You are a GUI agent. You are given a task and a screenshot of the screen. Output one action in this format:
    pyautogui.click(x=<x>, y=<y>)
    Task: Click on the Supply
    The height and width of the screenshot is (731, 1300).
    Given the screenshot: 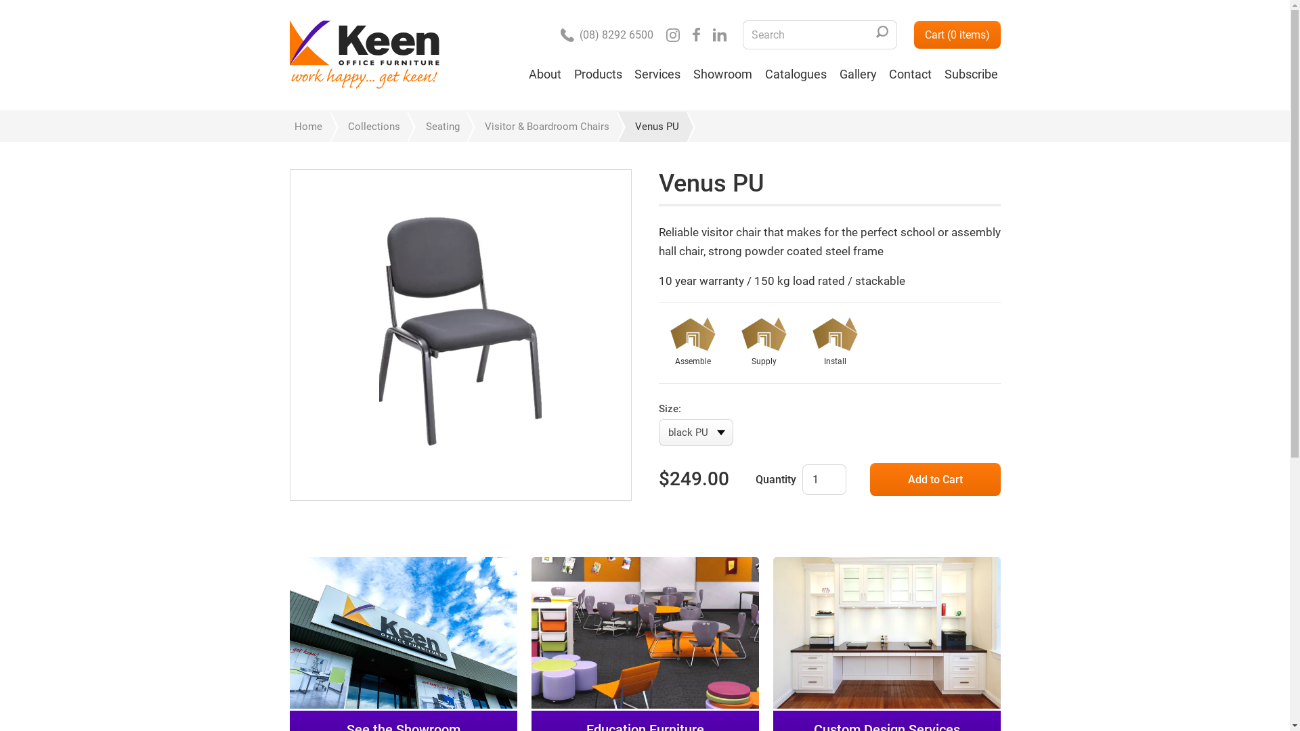 What is the action you would take?
    pyautogui.click(x=764, y=344)
    